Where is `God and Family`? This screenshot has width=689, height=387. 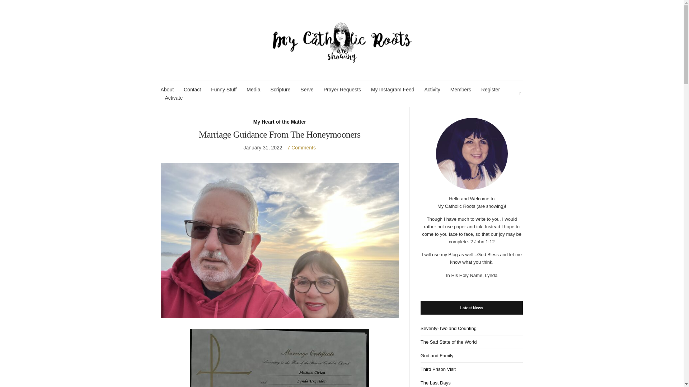
God and Family is located at coordinates (472, 355).